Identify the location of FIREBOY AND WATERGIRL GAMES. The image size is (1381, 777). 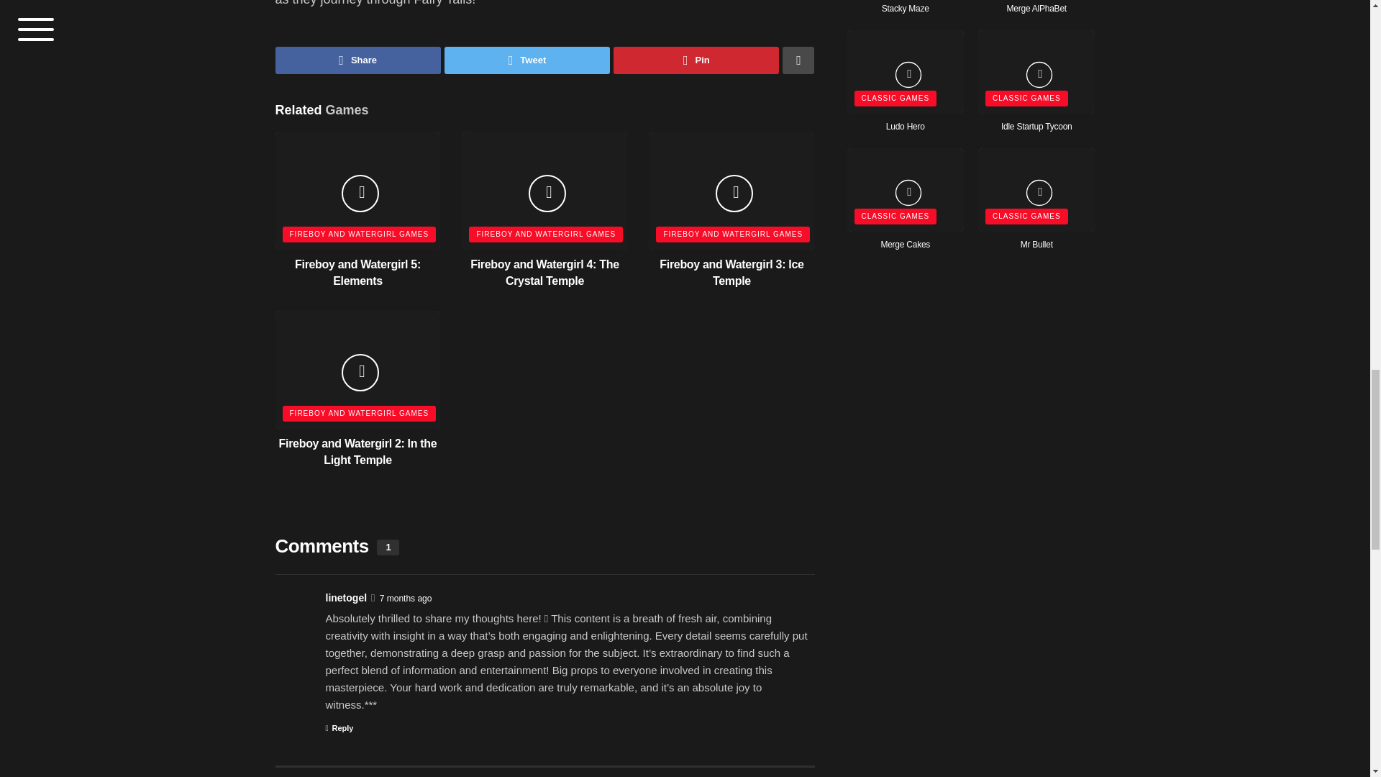
(358, 235).